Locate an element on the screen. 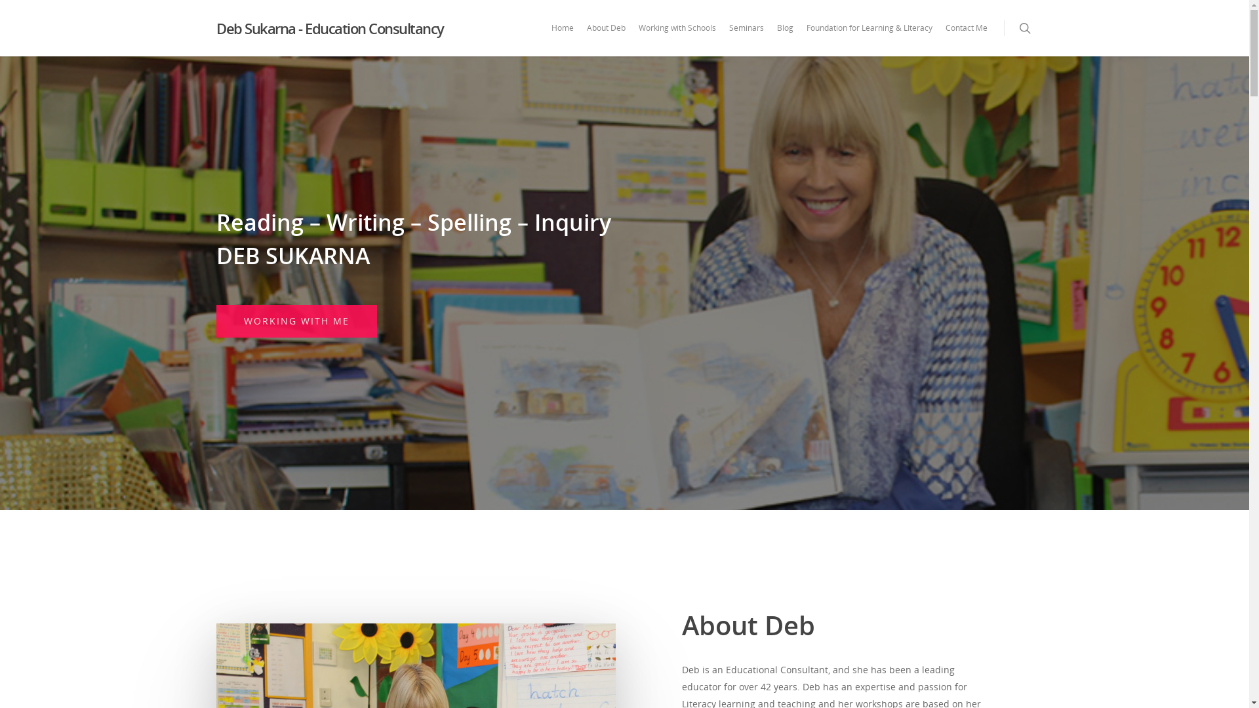  Seminars is located at coordinates (746, 37).